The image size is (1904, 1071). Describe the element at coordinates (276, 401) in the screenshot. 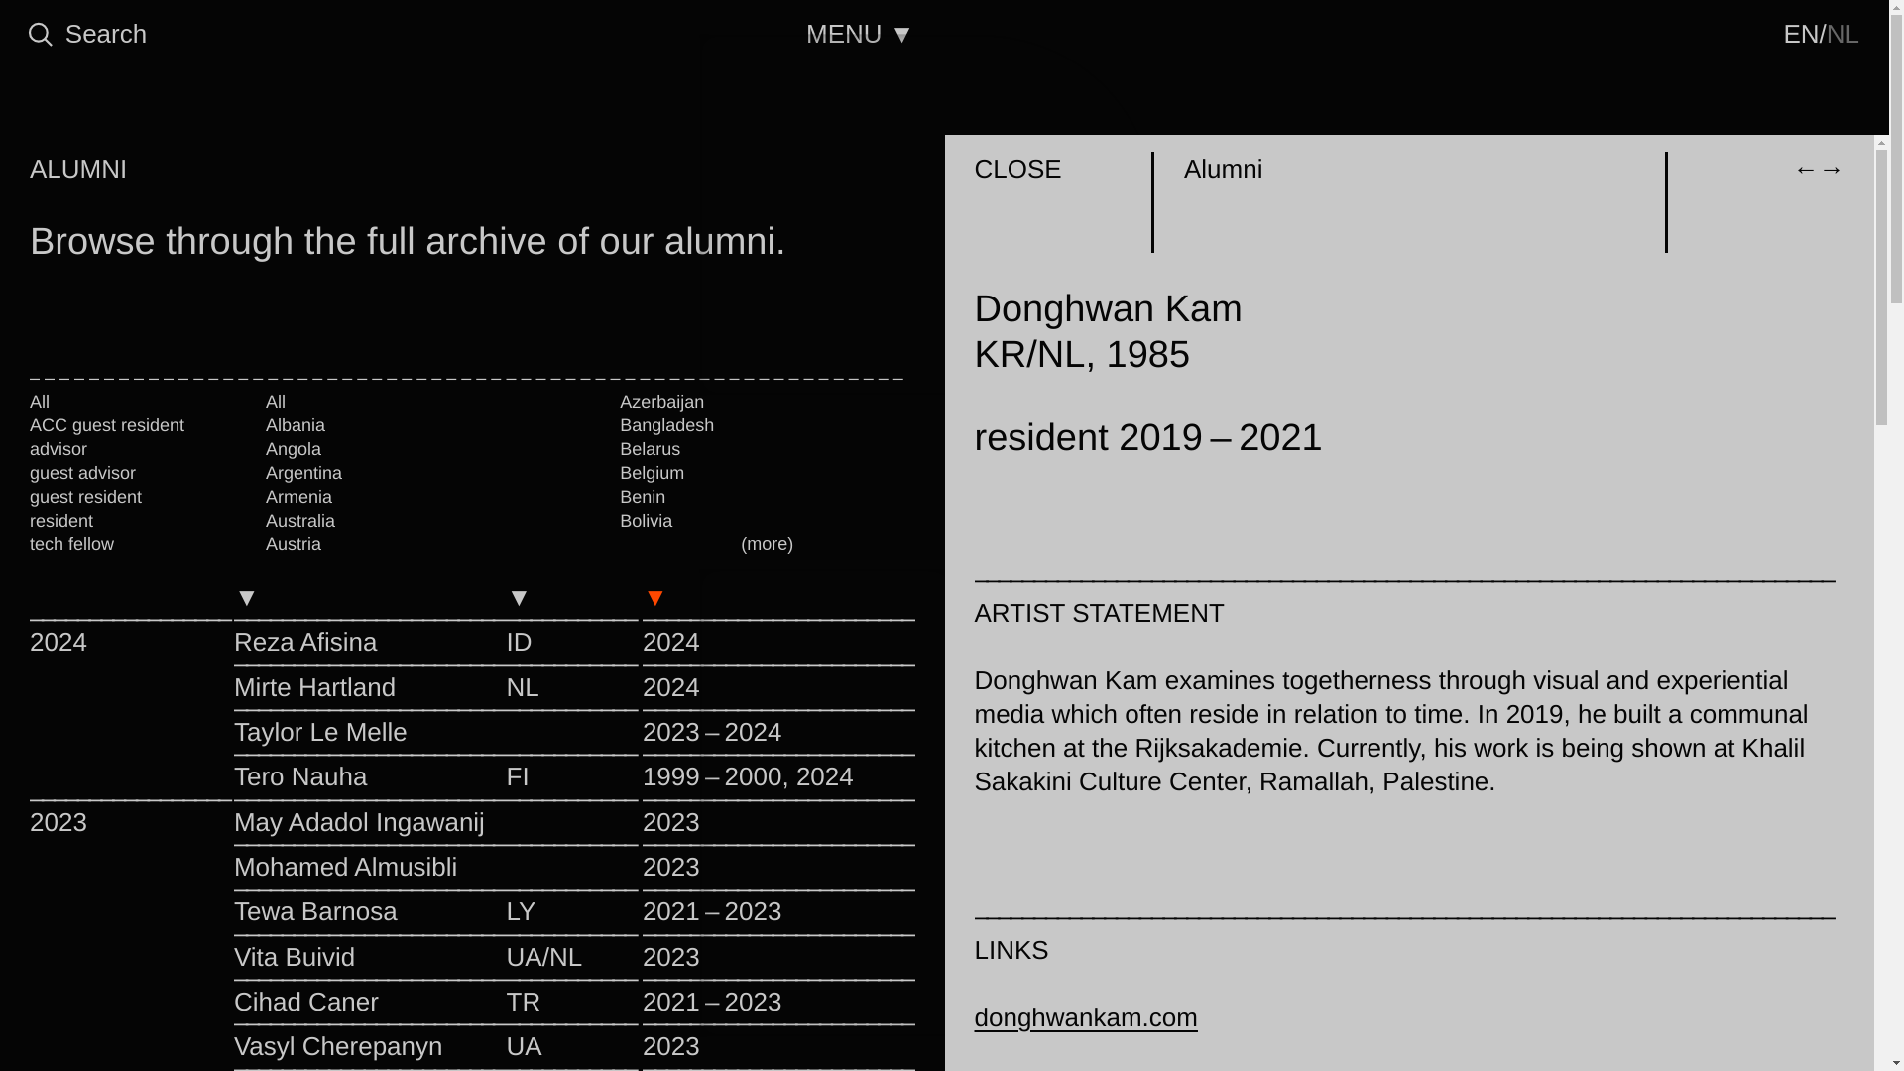

I see `translation missing: en.ra.core.filter.component.all` at that location.